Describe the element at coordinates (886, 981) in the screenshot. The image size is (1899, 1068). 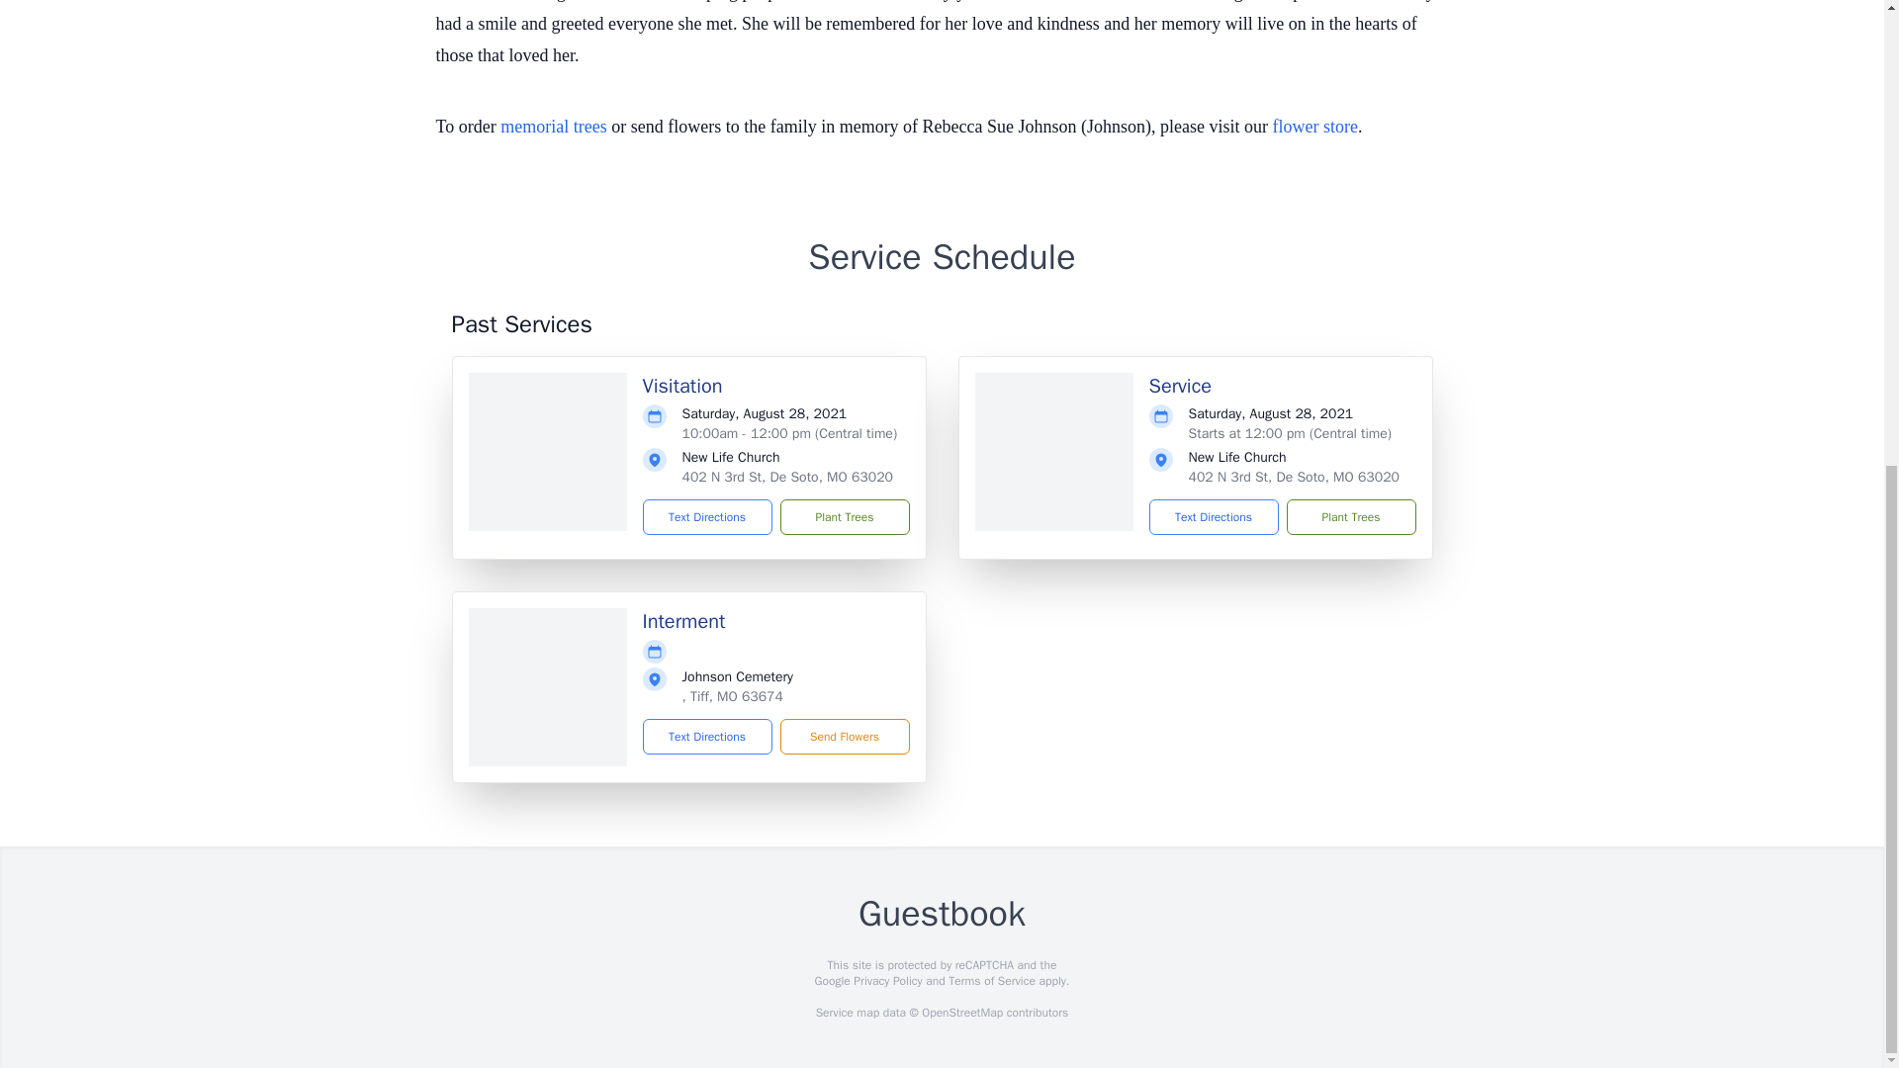
I see `Privacy Policy` at that location.